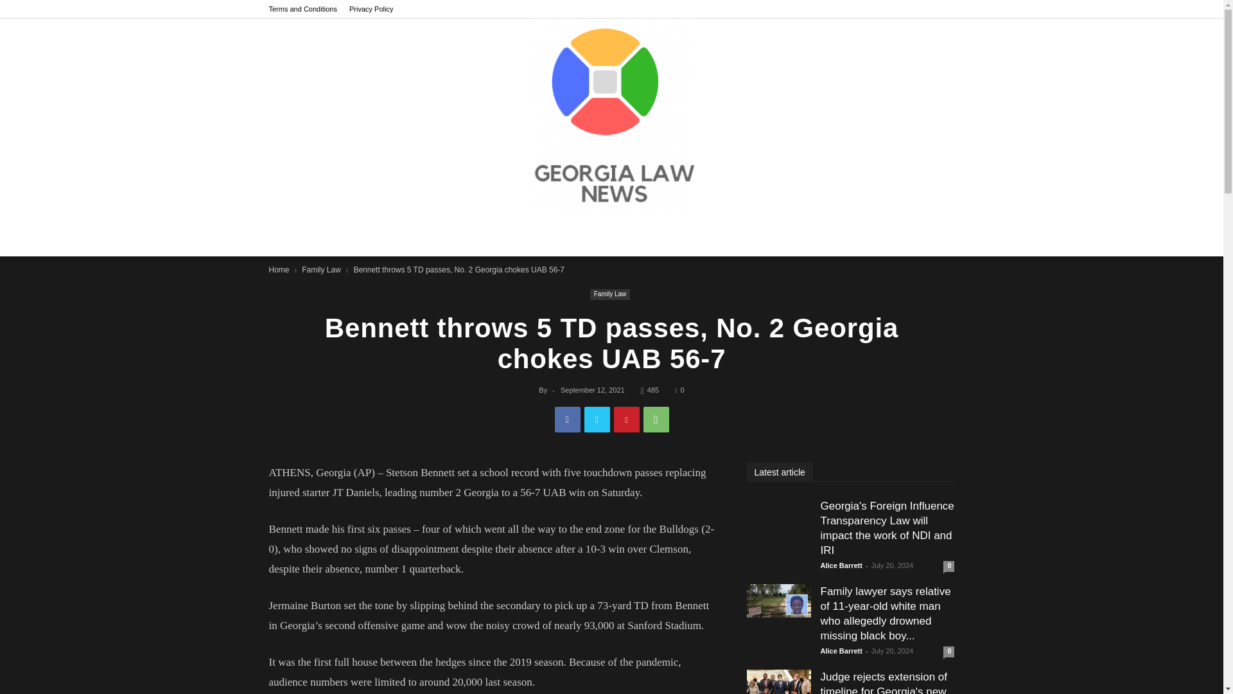 The image size is (1233, 694). I want to click on 0, so click(679, 389).